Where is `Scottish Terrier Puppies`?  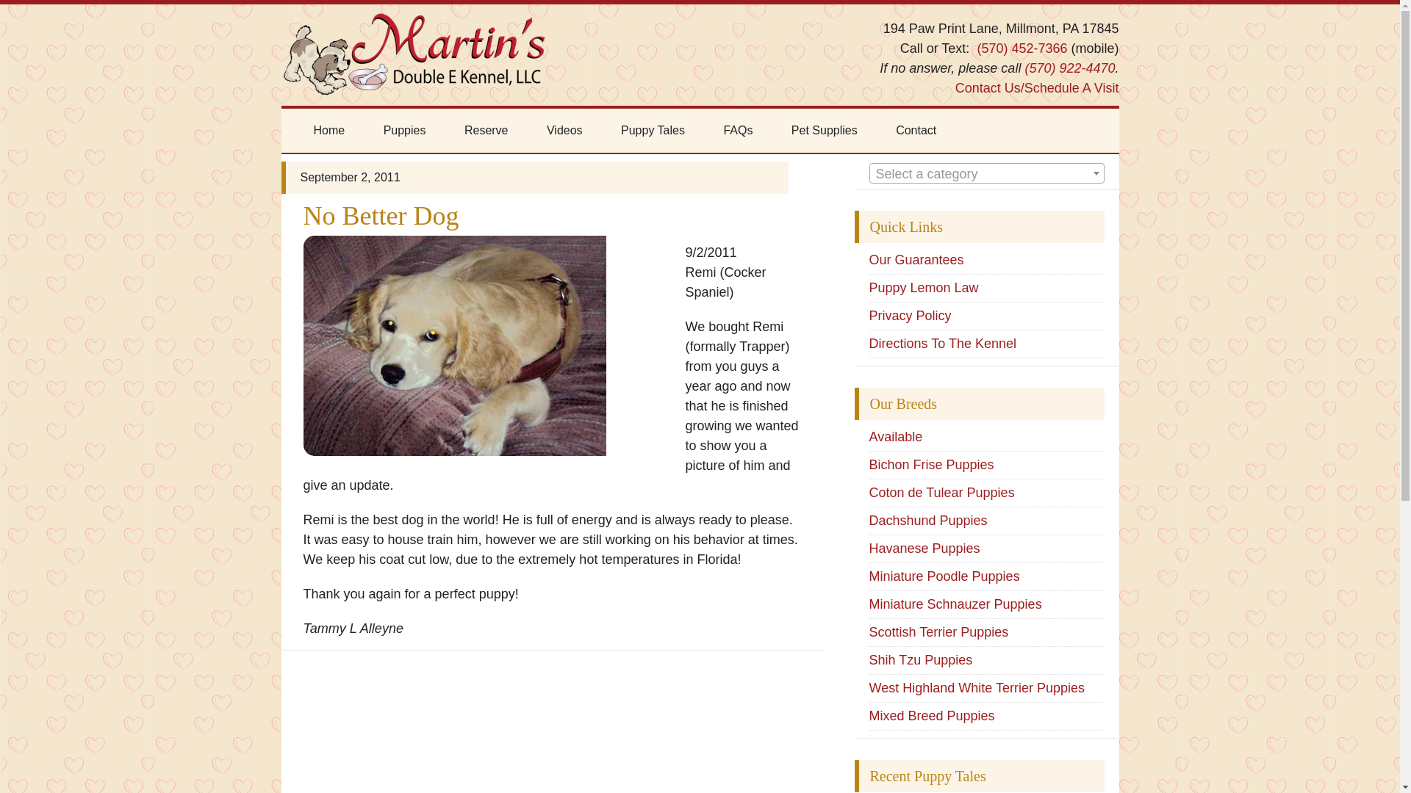 Scottish Terrier Puppies is located at coordinates (938, 631).